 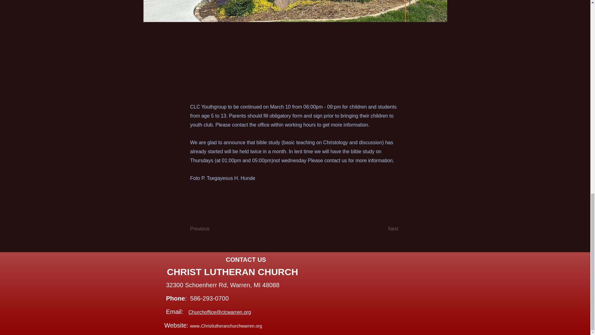 What do you see at coordinates (211, 229) in the screenshot?
I see `Previous` at bounding box center [211, 229].